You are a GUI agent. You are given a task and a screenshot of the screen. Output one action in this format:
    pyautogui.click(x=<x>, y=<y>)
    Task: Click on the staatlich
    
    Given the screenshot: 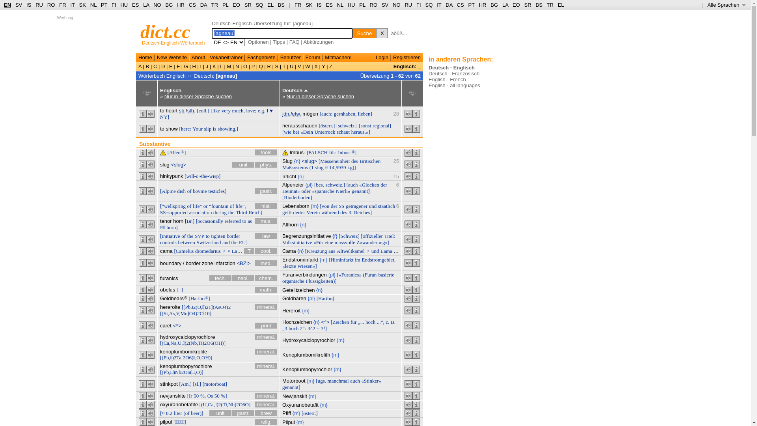 What is the action you would take?
    pyautogui.click(x=386, y=206)
    